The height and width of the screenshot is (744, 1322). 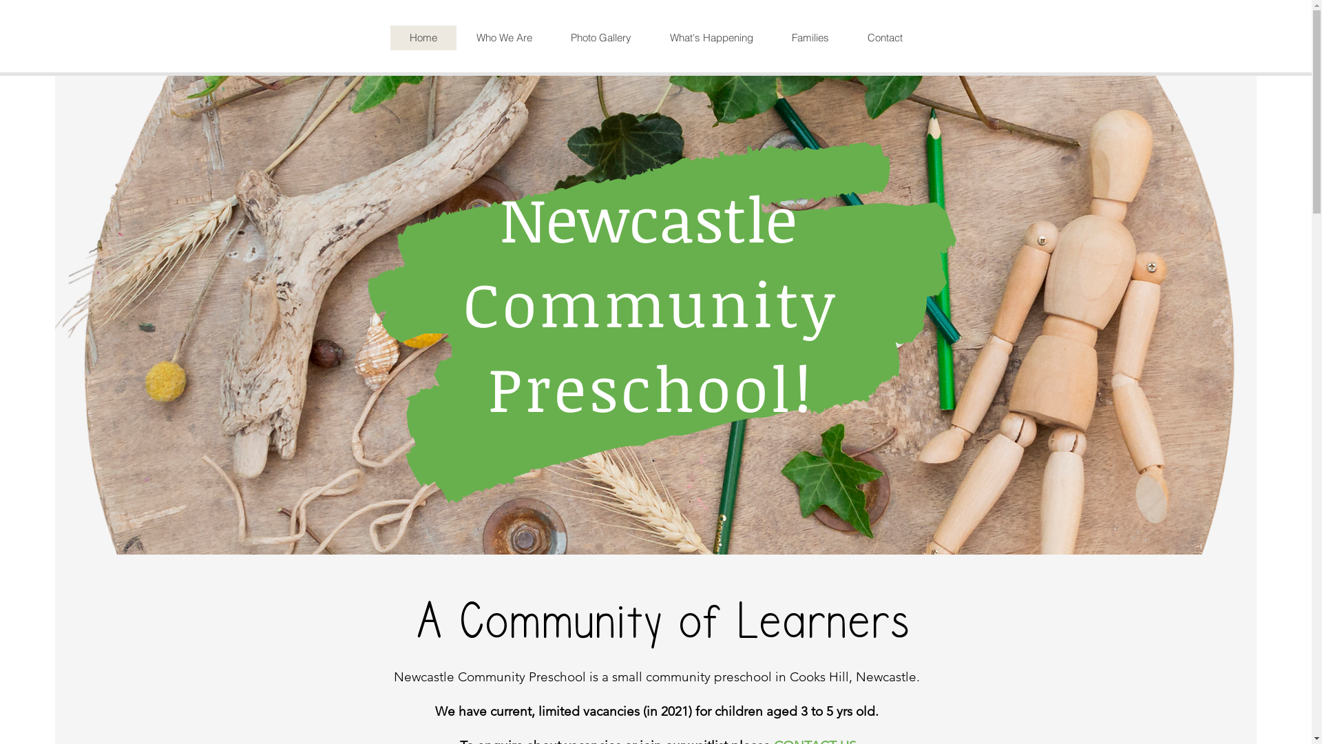 What do you see at coordinates (503, 38) in the screenshot?
I see `Who We Are` at bounding box center [503, 38].